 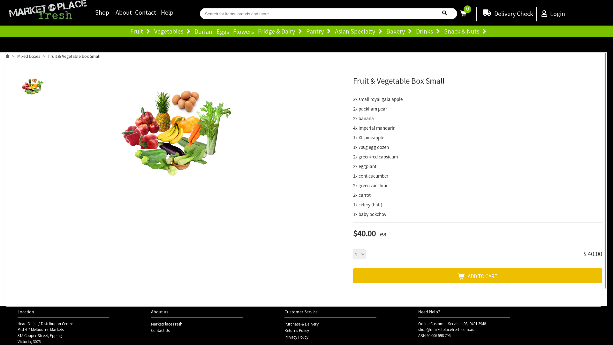 What do you see at coordinates (29, 56) in the screenshot?
I see `Mixed Boxes` at bounding box center [29, 56].